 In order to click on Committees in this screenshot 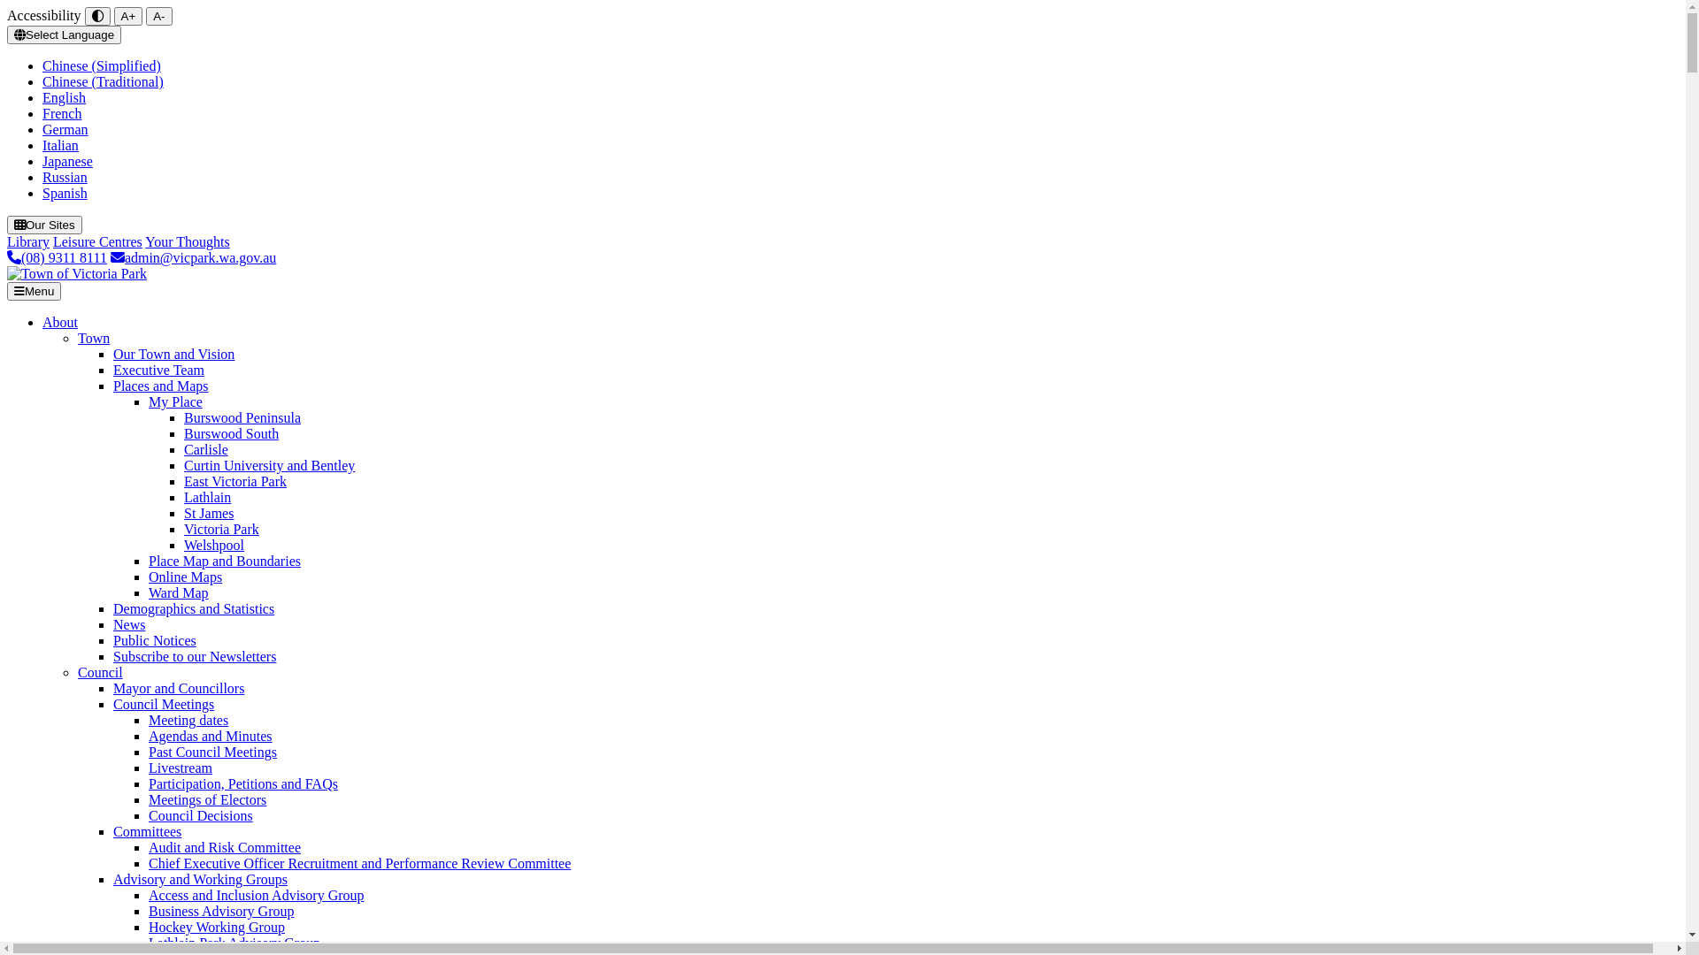, I will do `click(147, 831)`.